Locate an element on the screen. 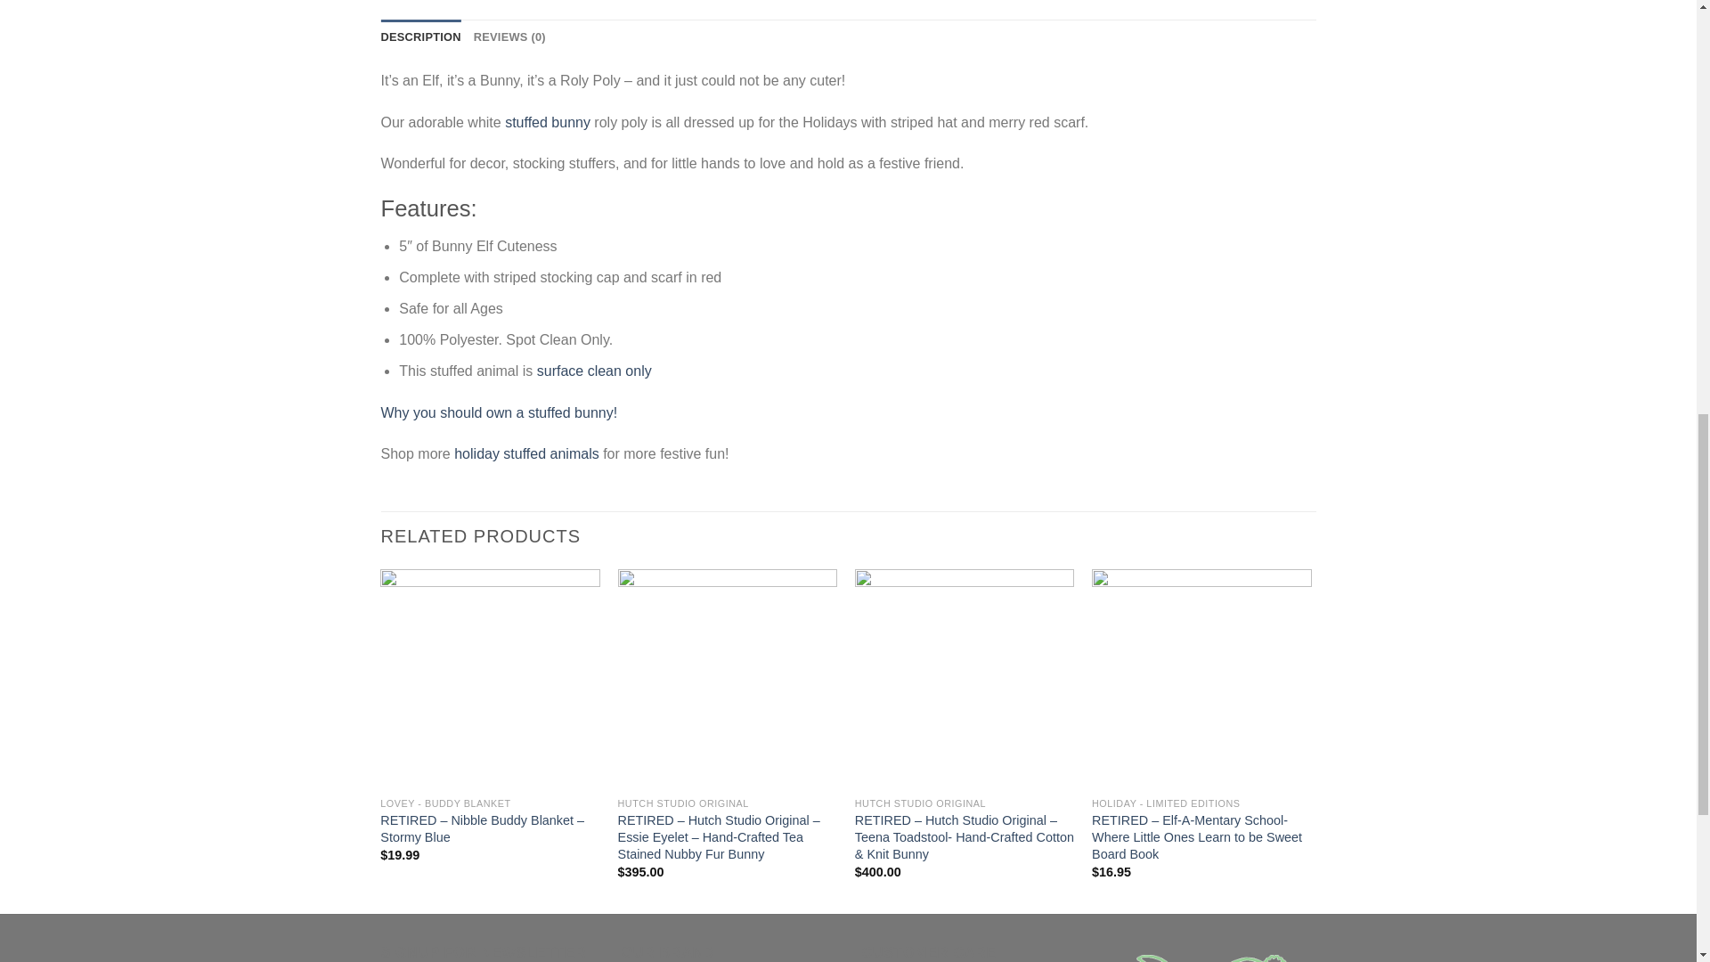 This screenshot has height=962, width=1710. Why you should own a stuffed bunny! is located at coordinates (499, 412).